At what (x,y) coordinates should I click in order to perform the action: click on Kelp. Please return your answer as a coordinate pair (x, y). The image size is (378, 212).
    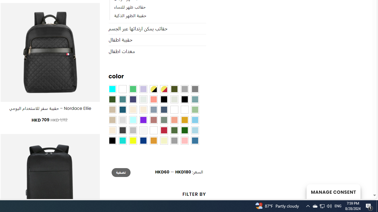
    Looking at the image, I should click on (174, 110).